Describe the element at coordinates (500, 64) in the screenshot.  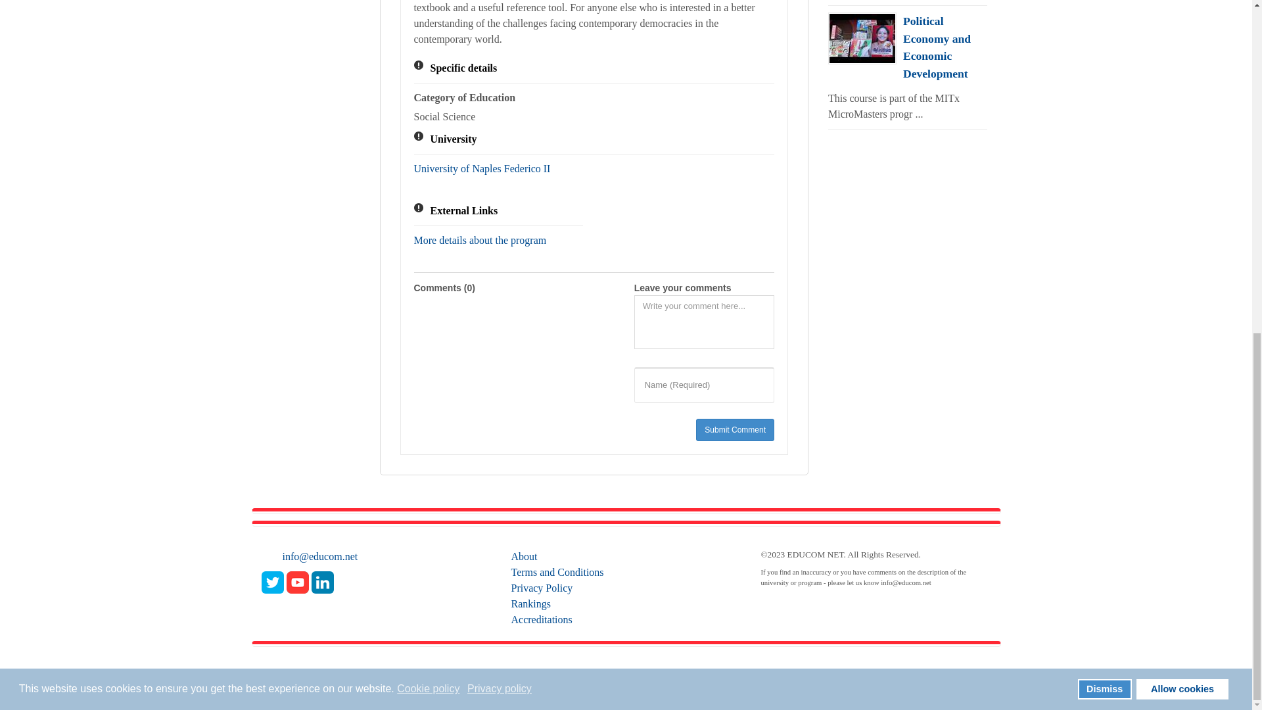
I see `Privacy policy` at that location.